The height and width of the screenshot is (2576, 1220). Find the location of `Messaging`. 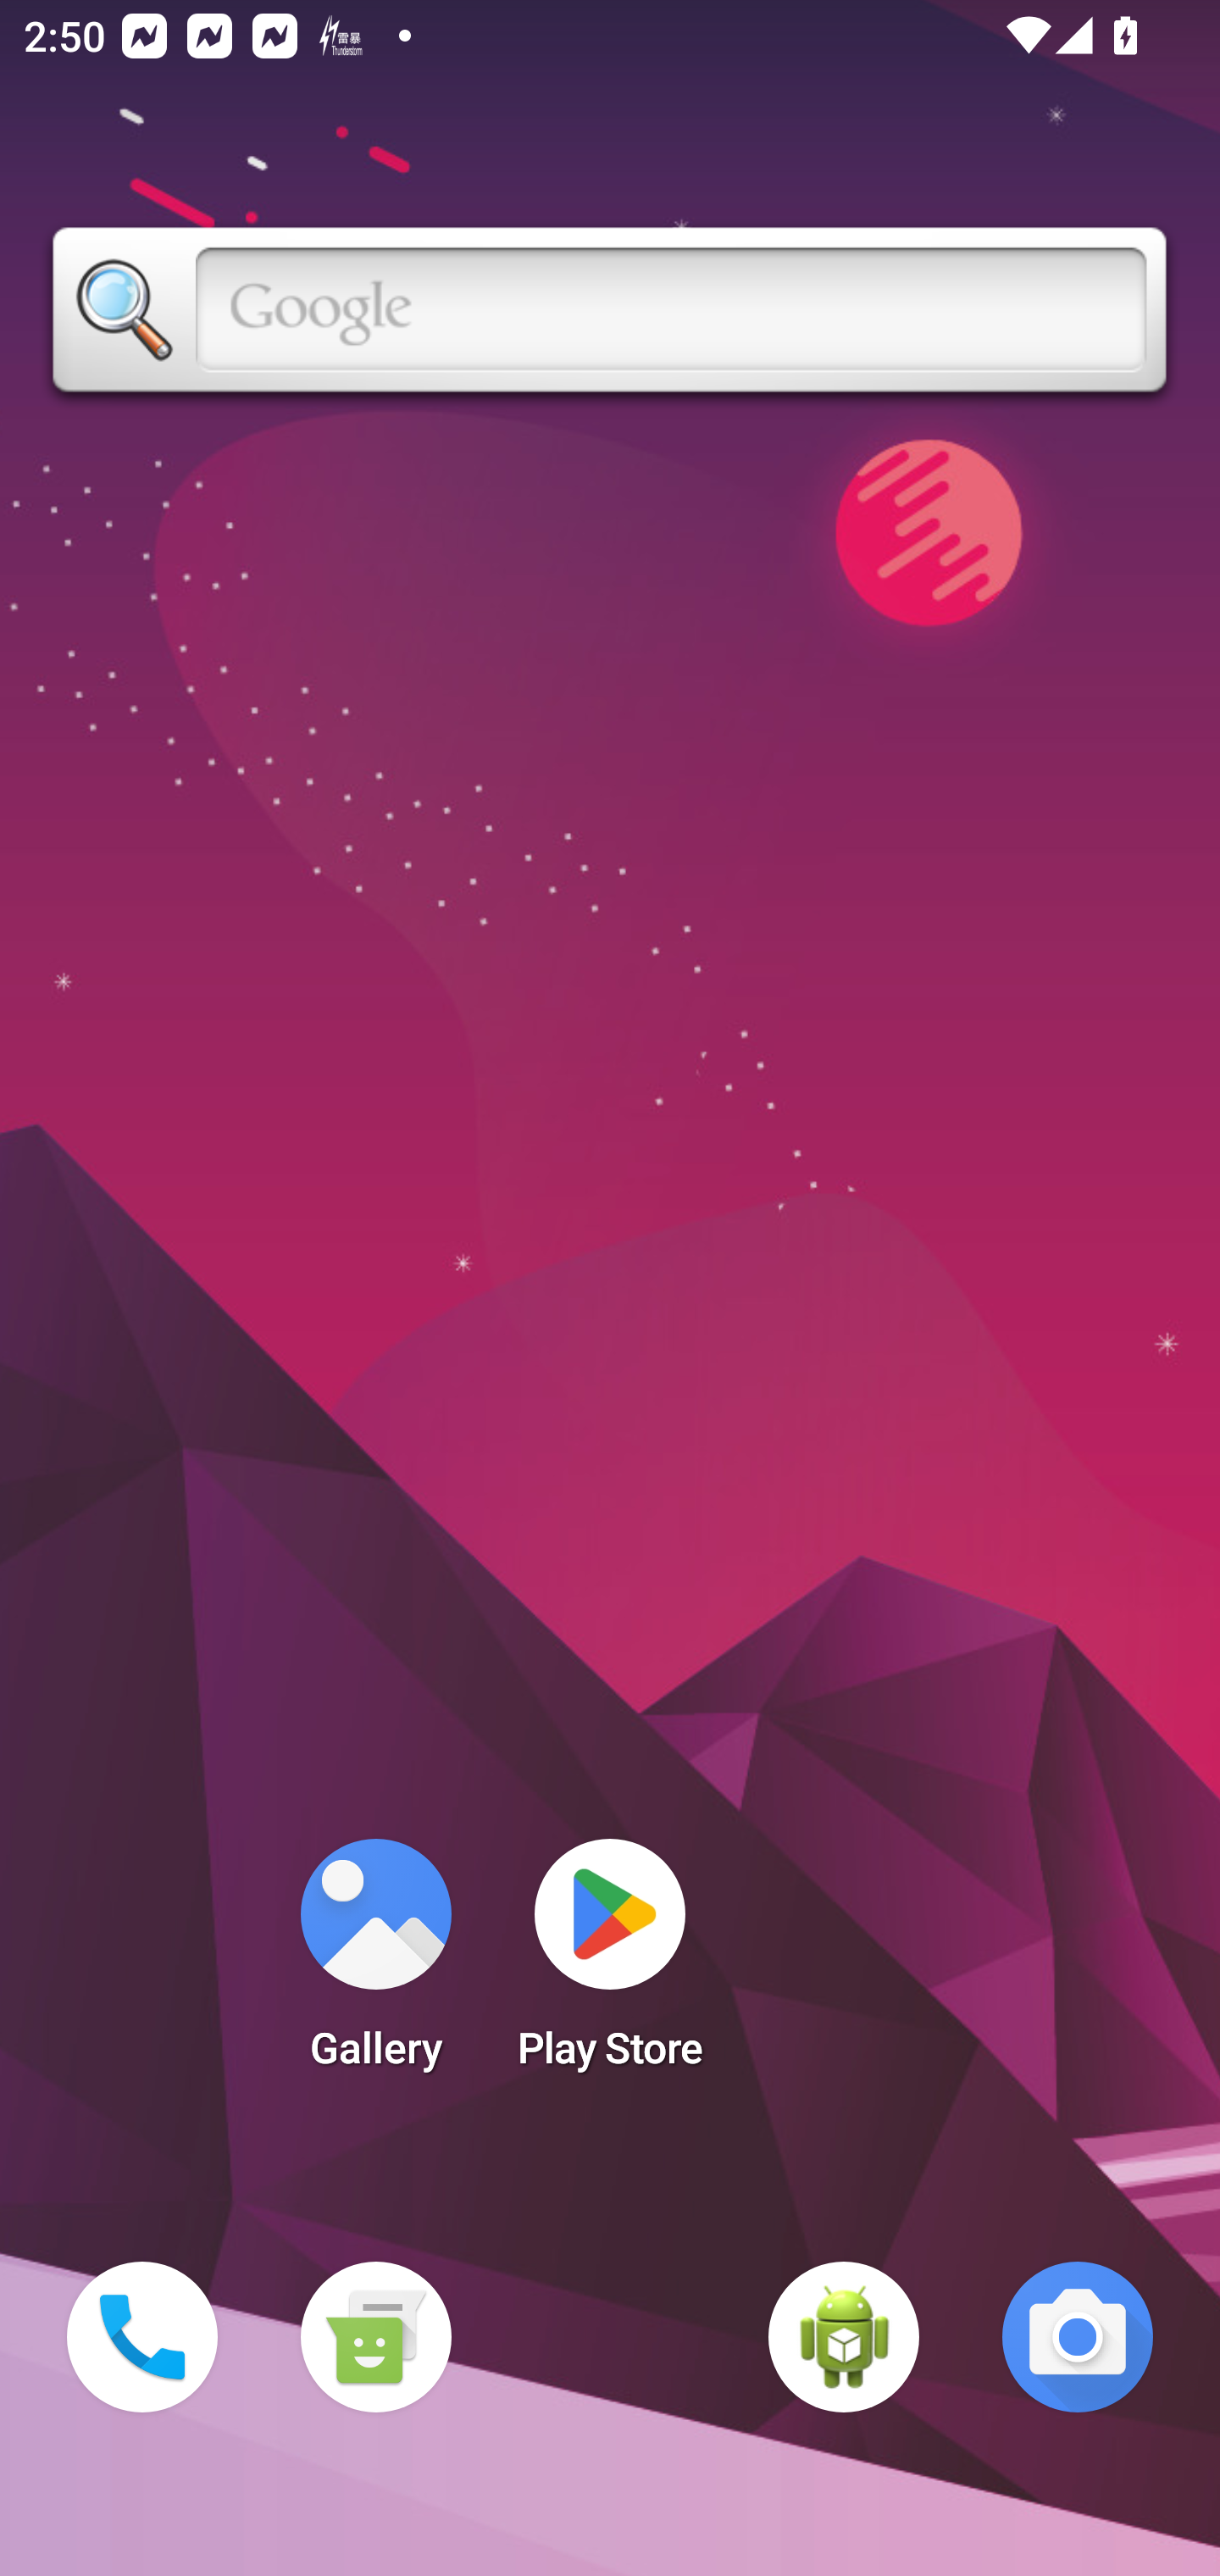

Messaging is located at coordinates (375, 2337).